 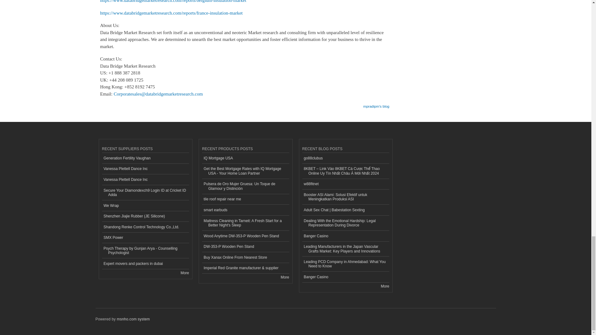 I want to click on Shandong Renke Control Technology Co.,Ltd., so click(x=145, y=227).